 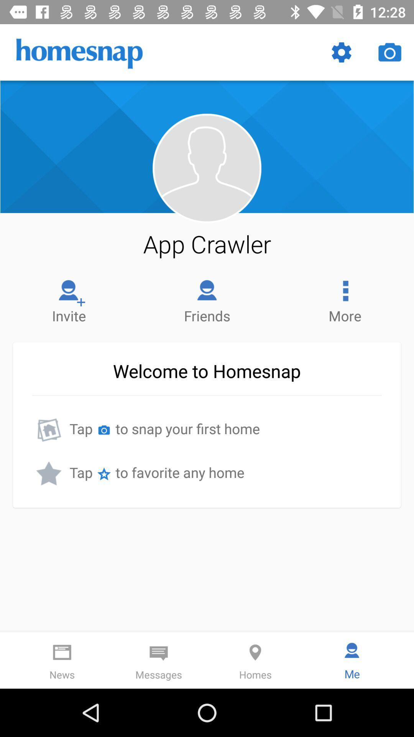 What do you see at coordinates (69, 299) in the screenshot?
I see `turn on the item above the welcome to homesnap item` at bounding box center [69, 299].